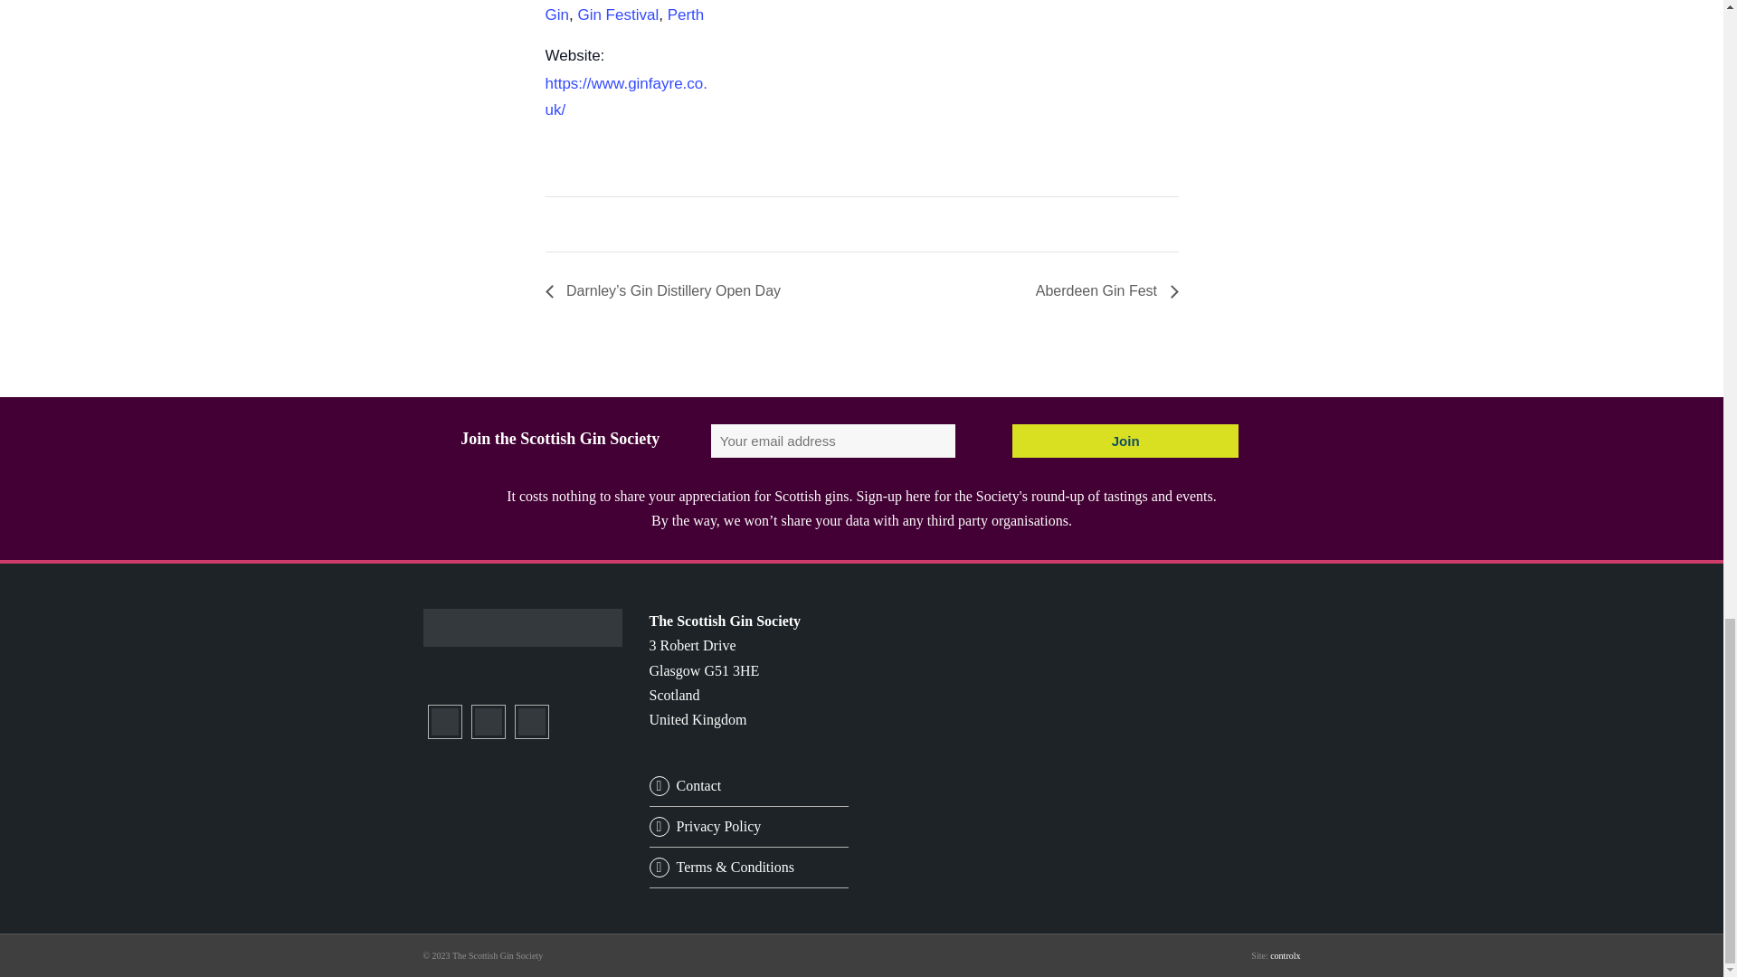 The width and height of the screenshot is (1737, 977). What do you see at coordinates (1102, 291) in the screenshot?
I see `Aberdeen Gin Fest` at bounding box center [1102, 291].